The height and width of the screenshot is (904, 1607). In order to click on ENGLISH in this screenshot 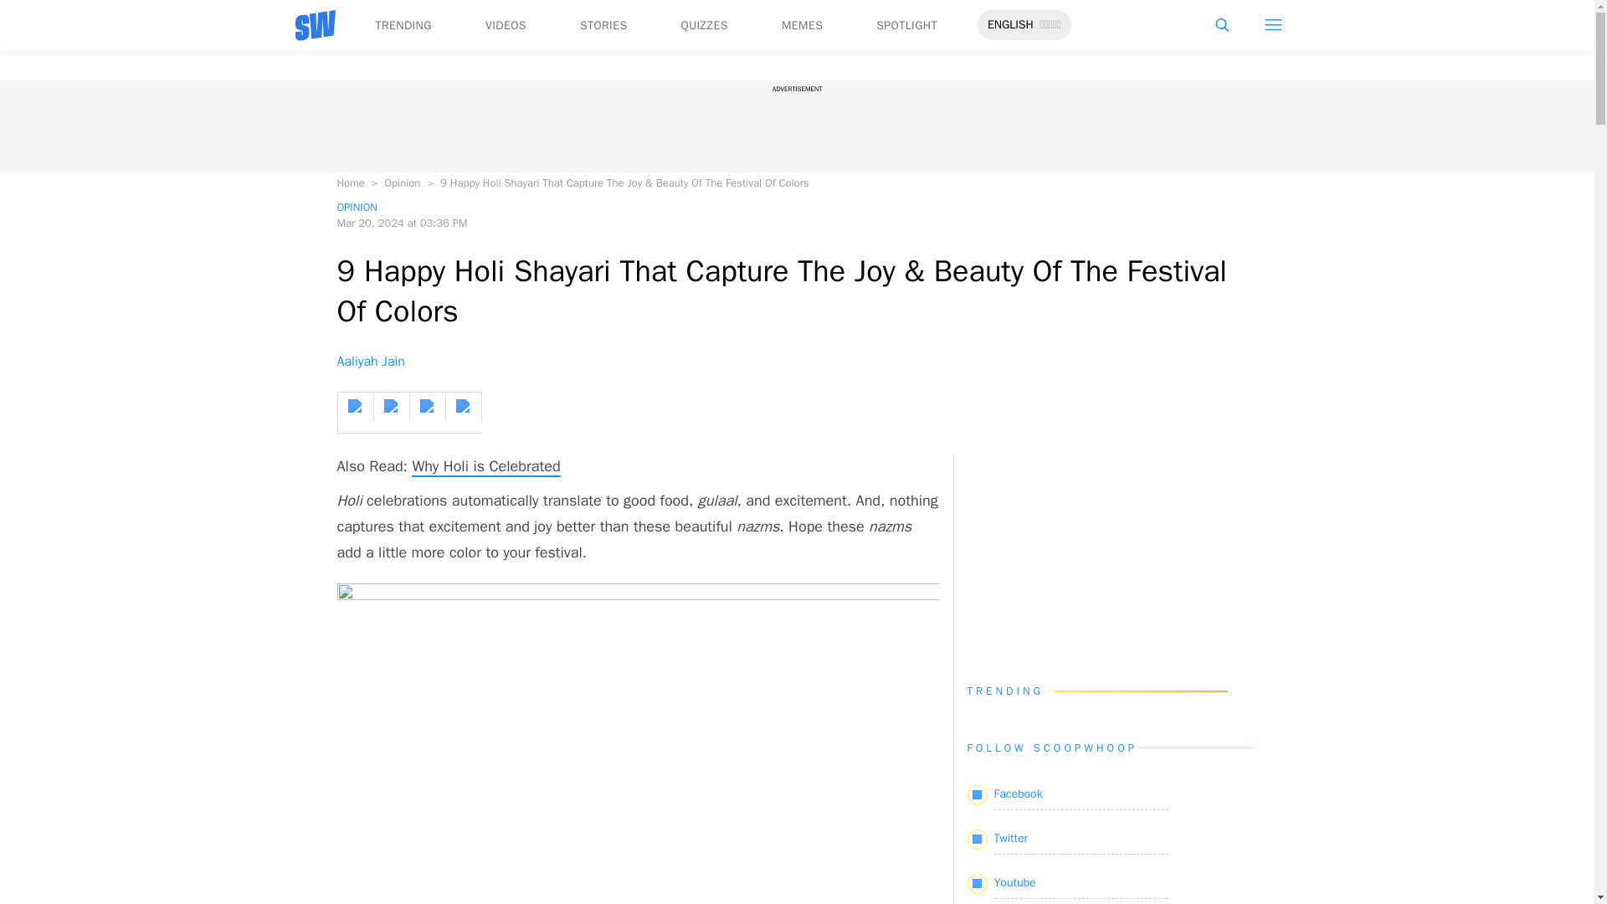, I will do `click(1010, 25)`.